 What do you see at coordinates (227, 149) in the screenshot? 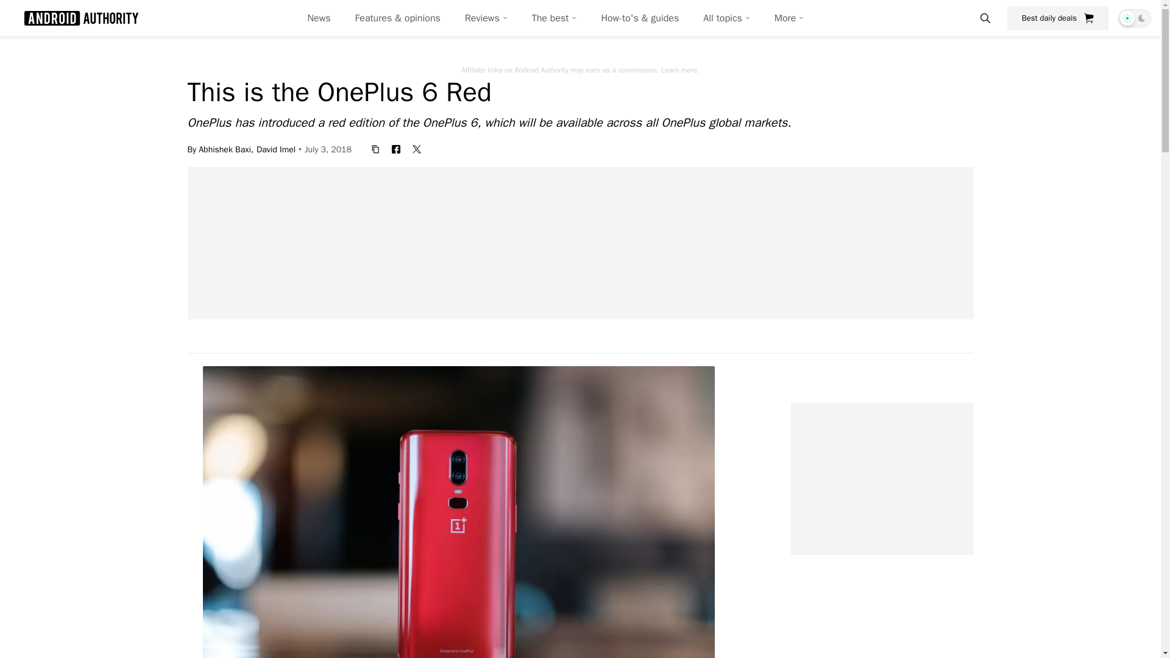
I see `Abhishek Baxi` at bounding box center [227, 149].